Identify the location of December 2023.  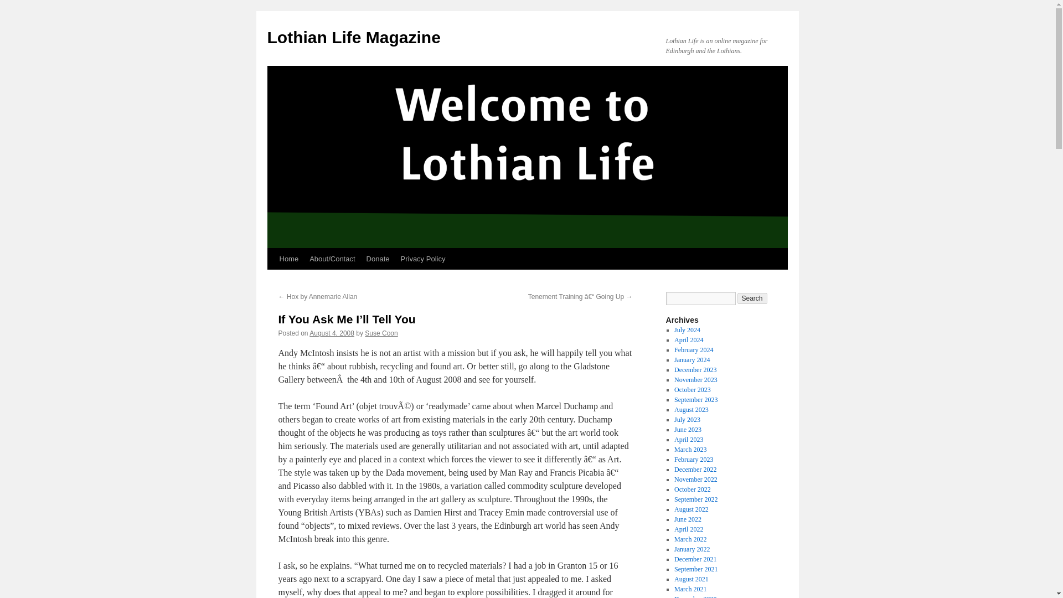
(695, 370).